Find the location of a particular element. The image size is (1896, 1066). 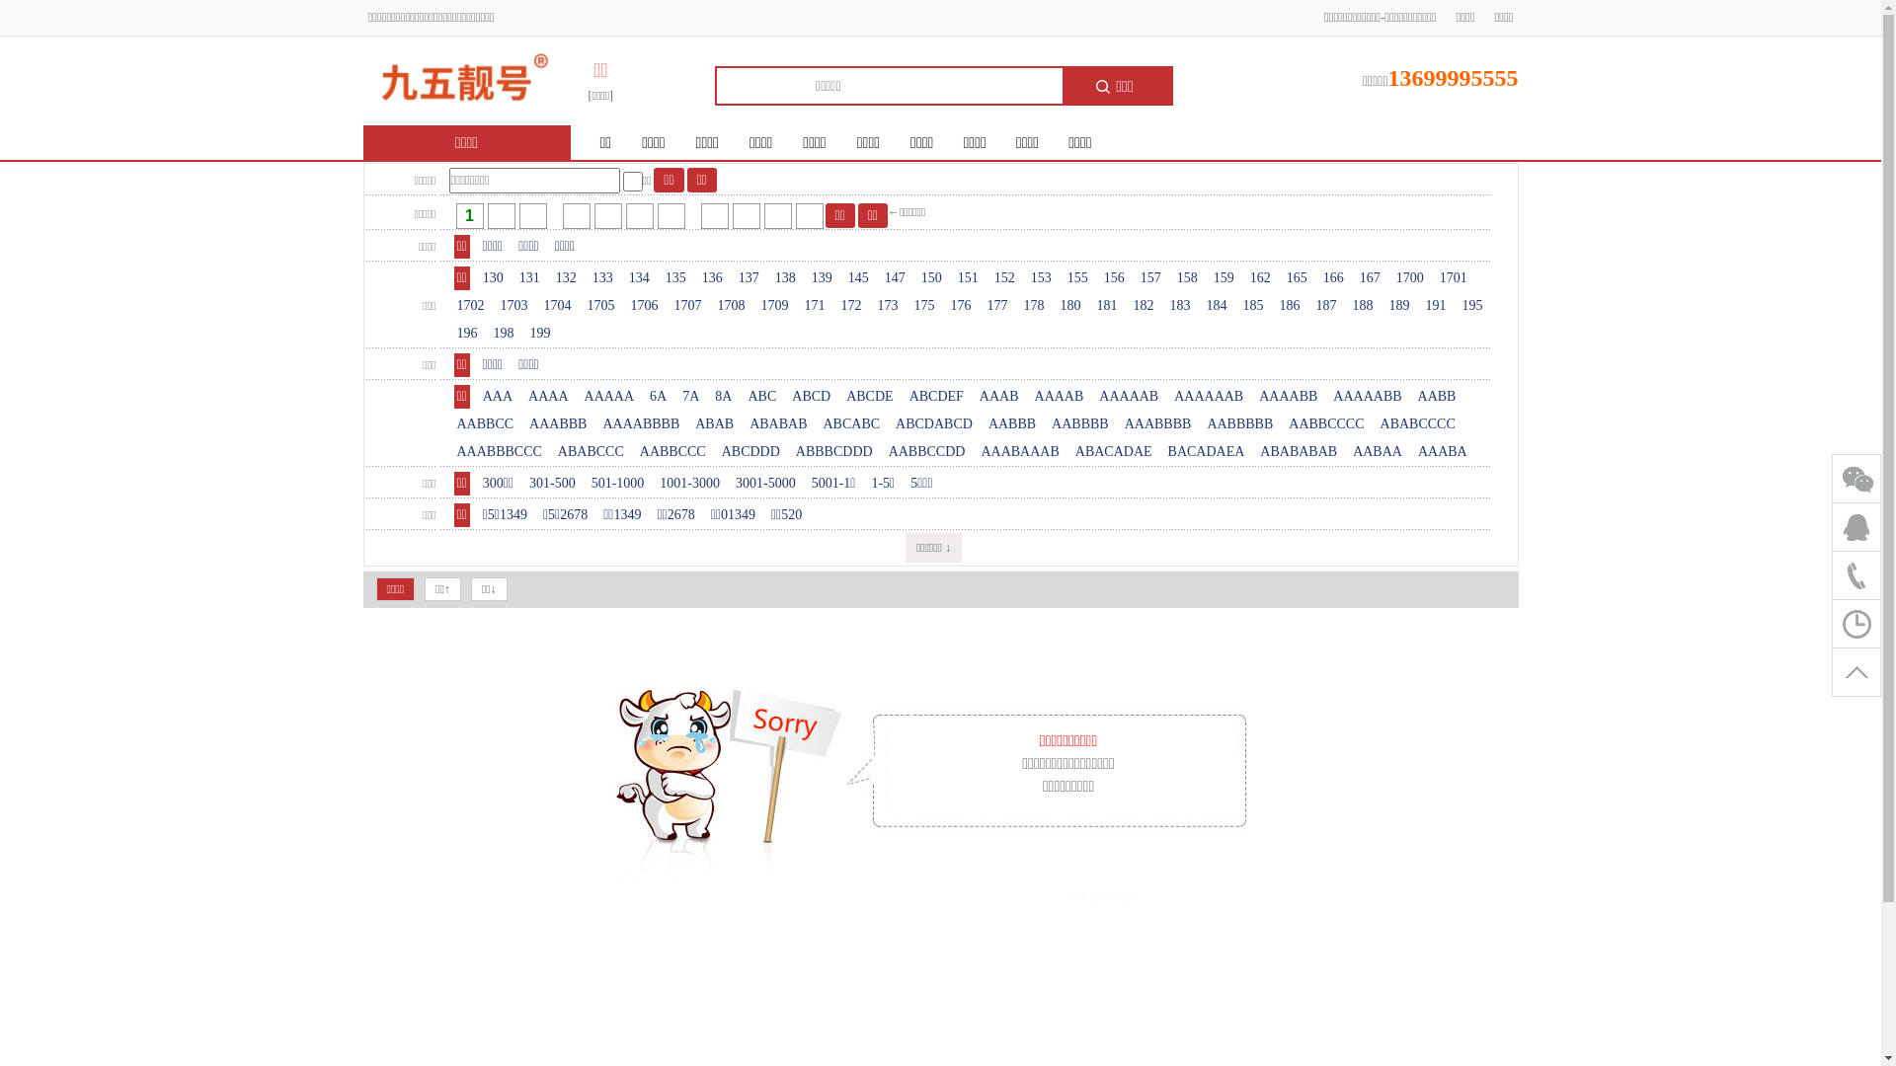

198 is located at coordinates (504, 334).